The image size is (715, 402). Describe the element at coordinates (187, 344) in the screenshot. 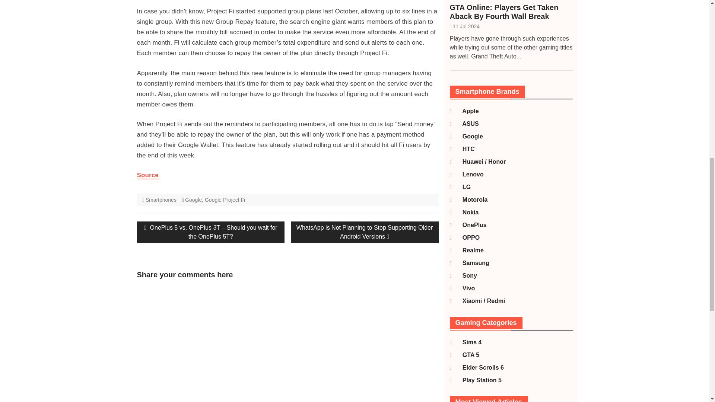

I see `Comment Form` at that location.